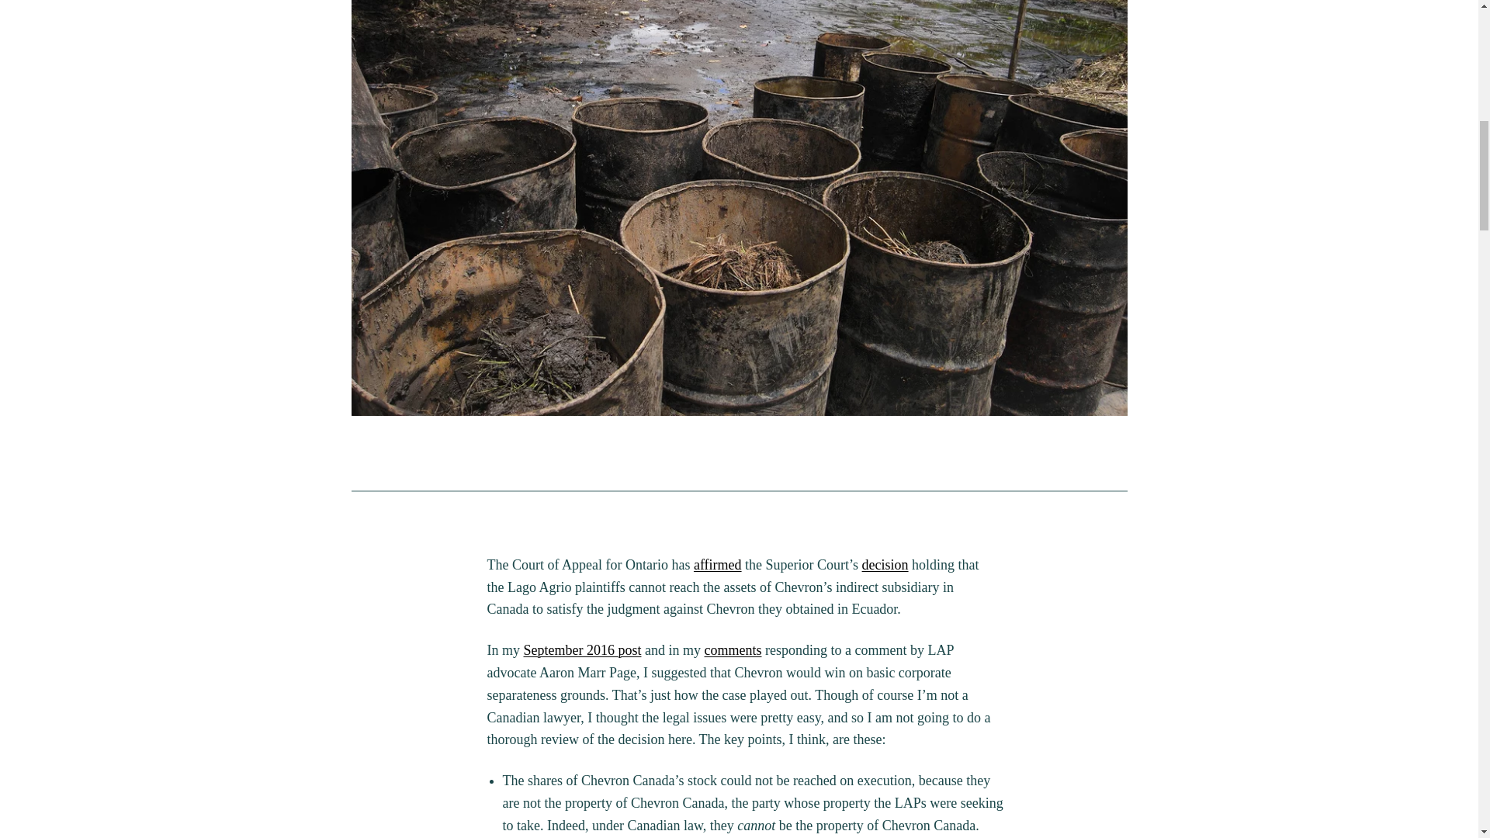  I want to click on comments, so click(733, 650).